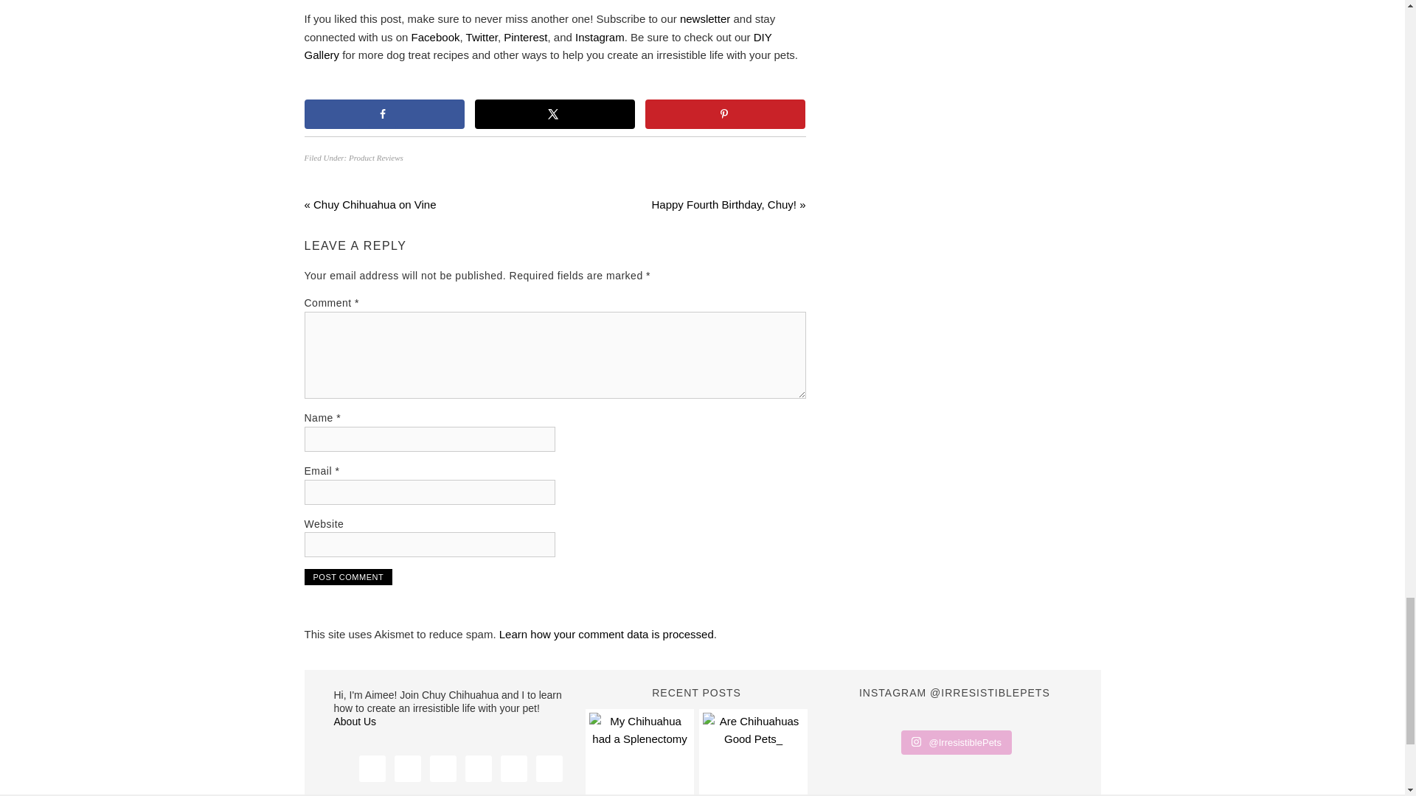 The width and height of the screenshot is (1416, 796). Describe the element at coordinates (348, 576) in the screenshot. I see `Post Comment` at that location.